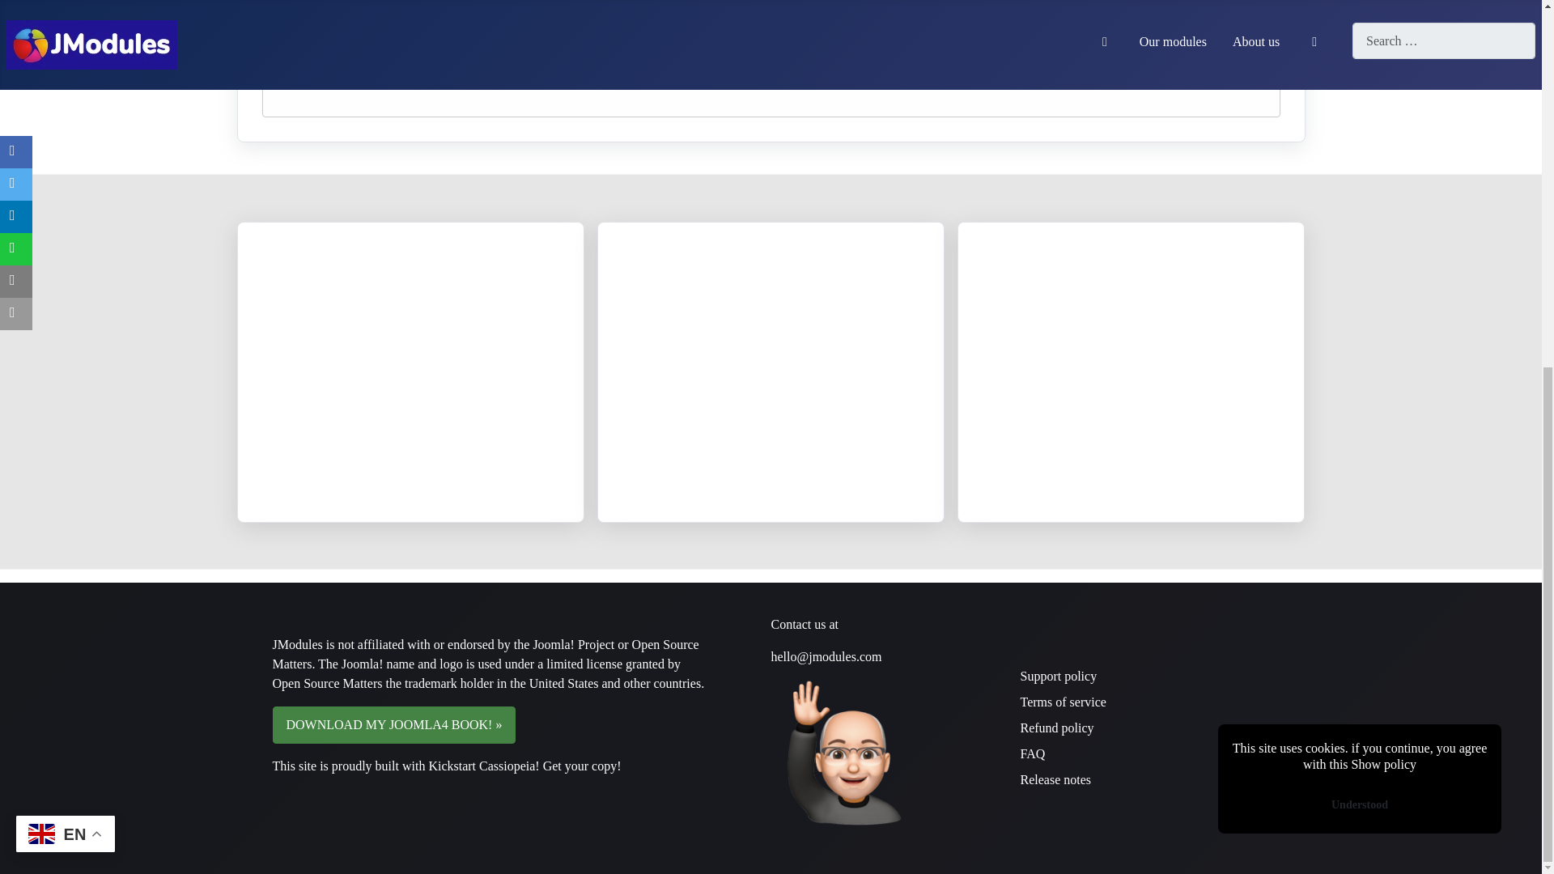 This screenshot has height=874, width=1554. I want to click on Jmodules-004.pdf, so click(345, 4).